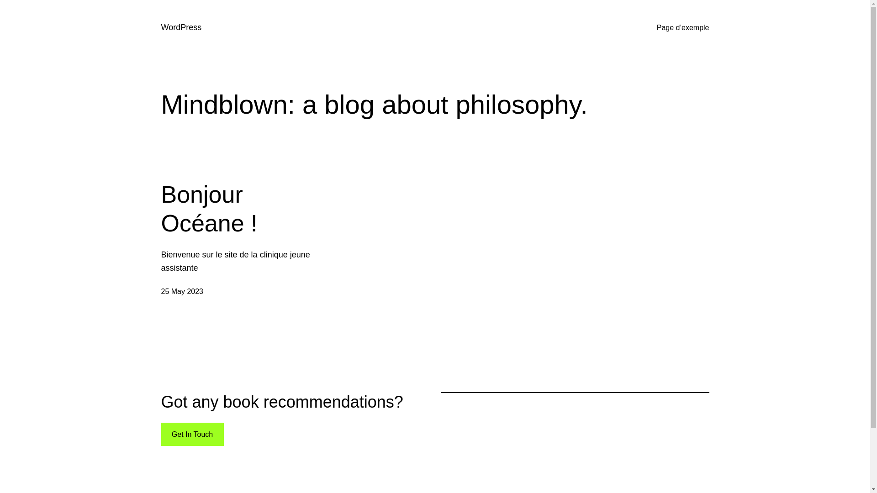  What do you see at coordinates (181, 27) in the screenshot?
I see `WordPress` at bounding box center [181, 27].